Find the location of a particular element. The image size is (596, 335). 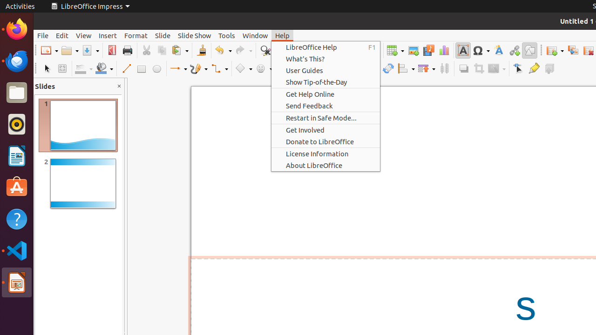

Show Tip-of-the-Day is located at coordinates (326, 82).